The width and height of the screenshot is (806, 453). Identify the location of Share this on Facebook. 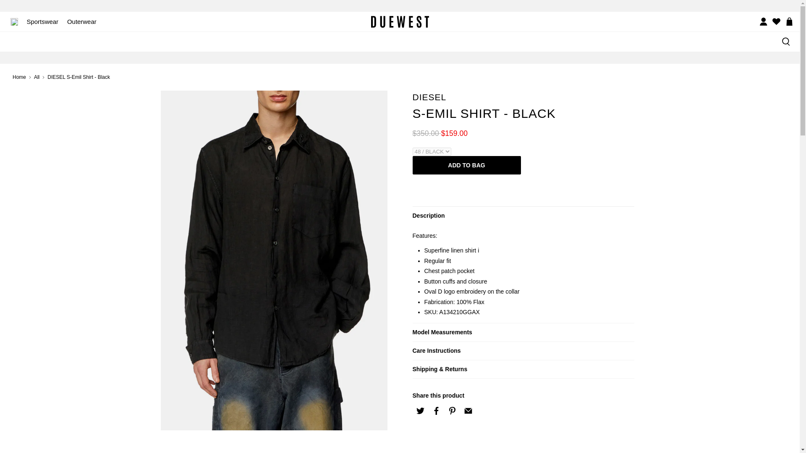
(436, 410).